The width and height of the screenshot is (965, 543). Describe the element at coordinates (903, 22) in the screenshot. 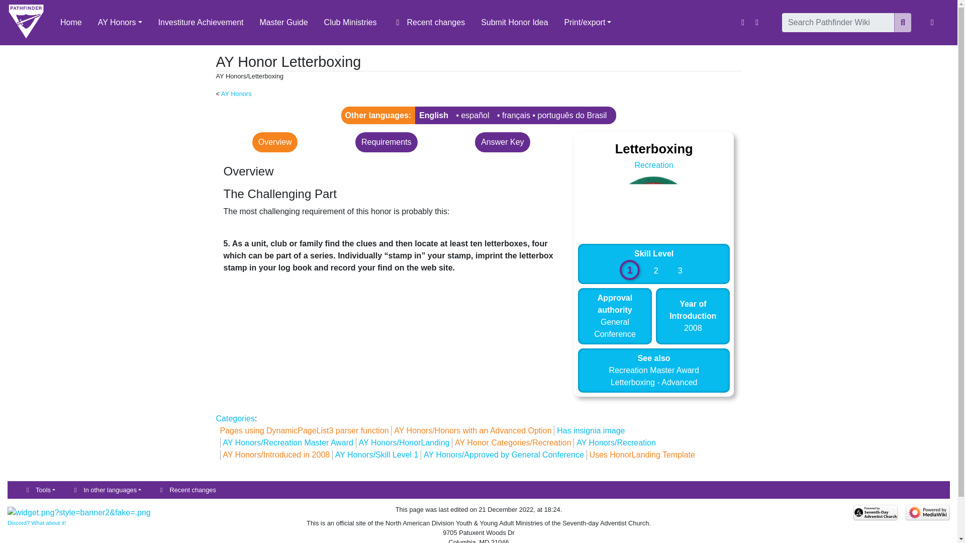

I see `Go` at that location.